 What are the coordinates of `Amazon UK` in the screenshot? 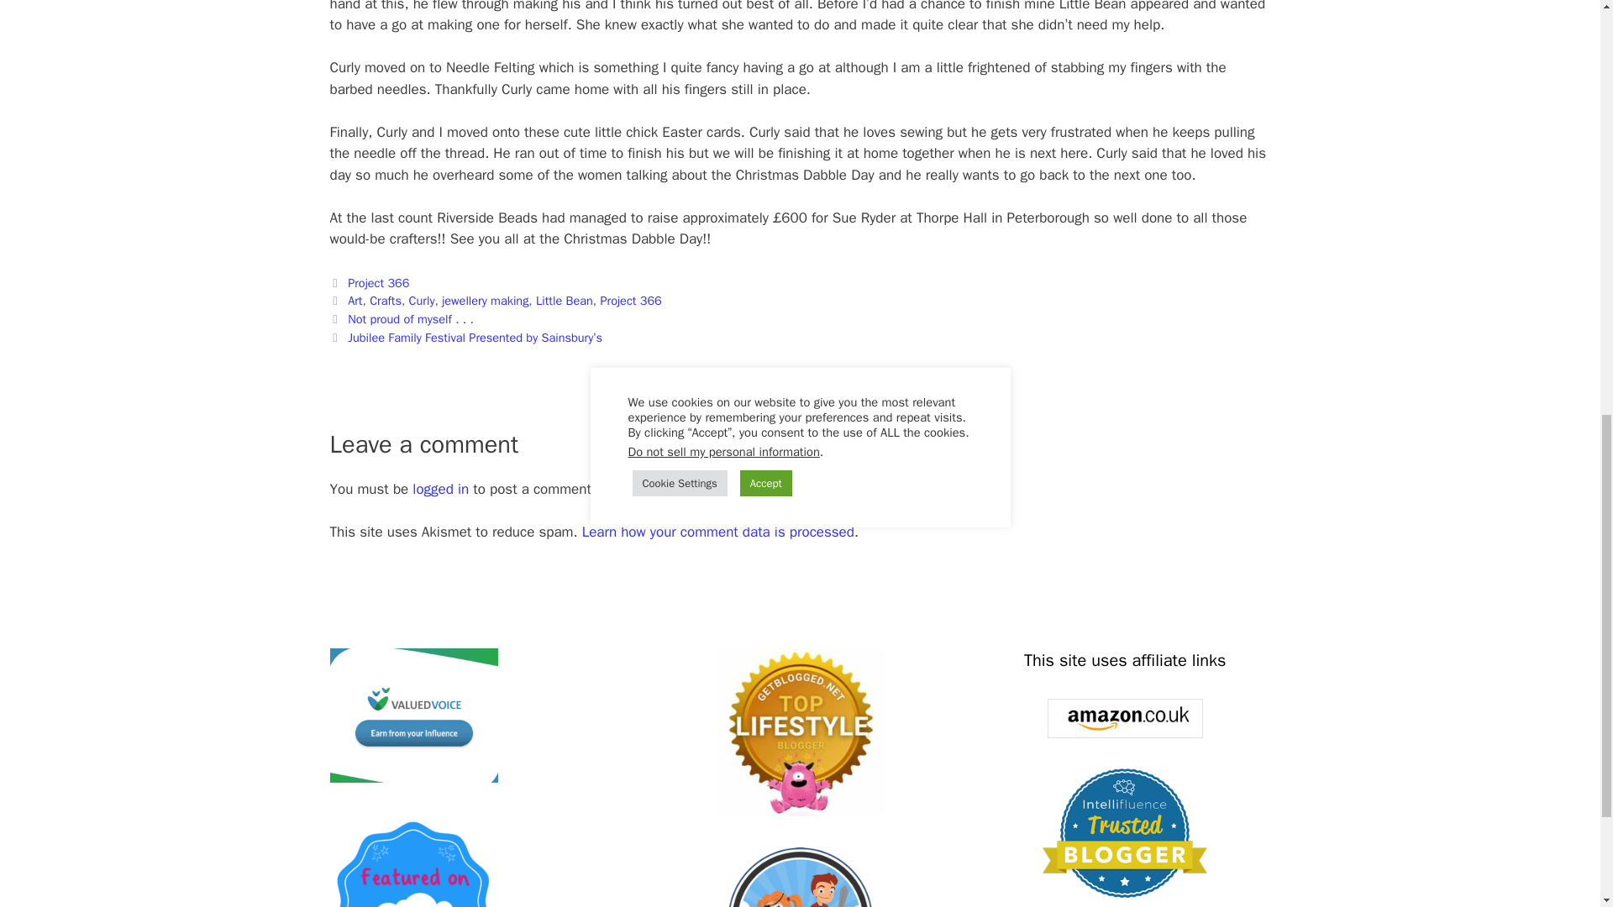 It's located at (1125, 718).